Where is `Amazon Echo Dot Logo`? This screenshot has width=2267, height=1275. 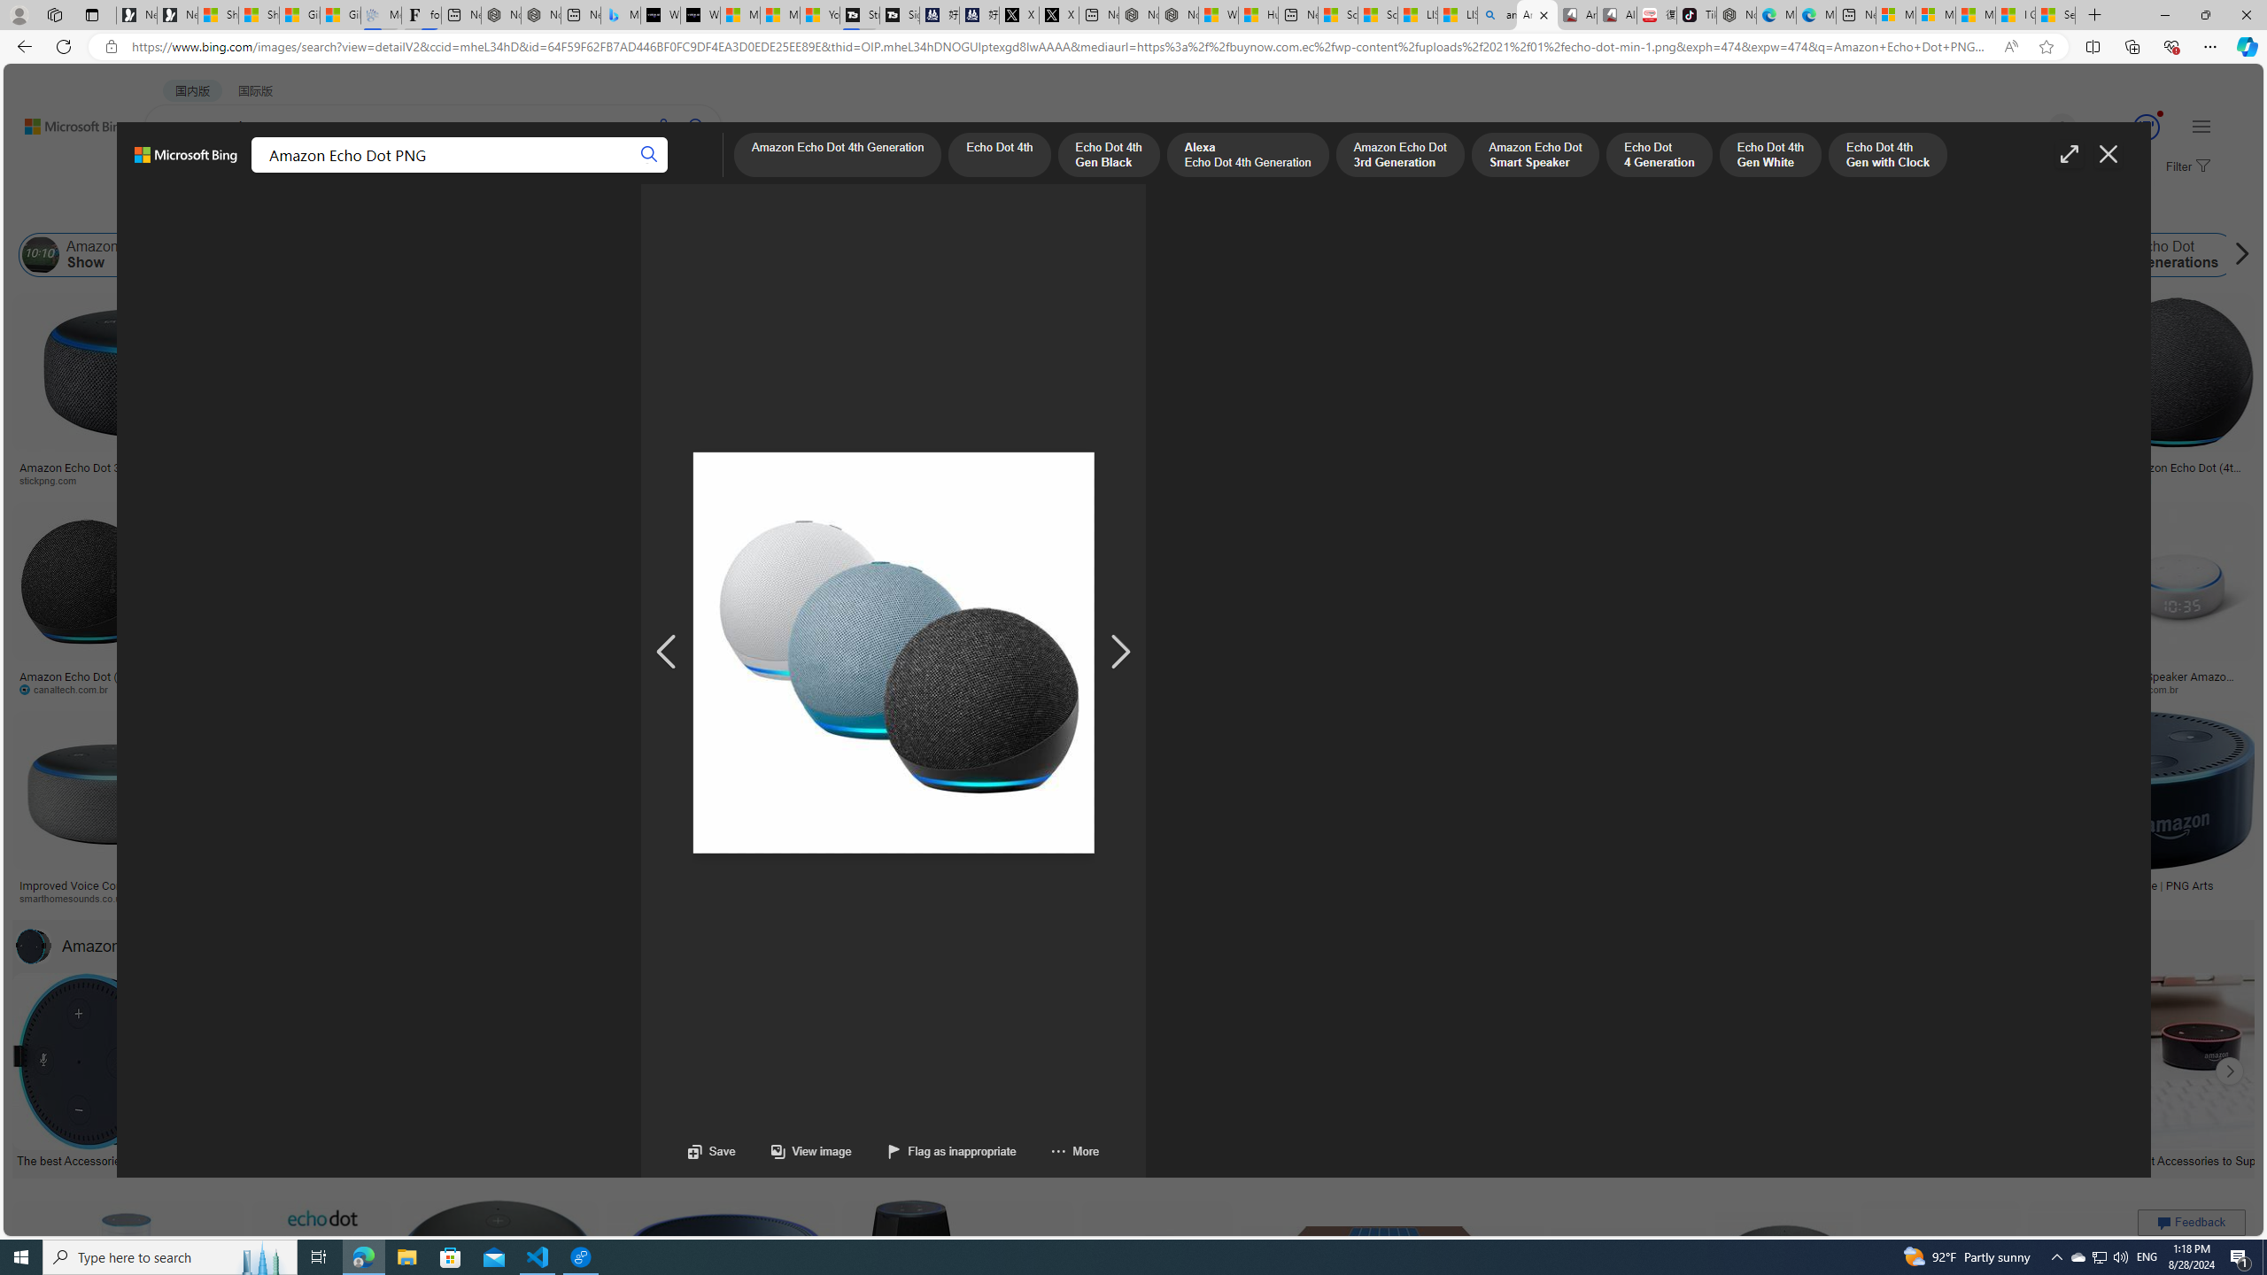 Amazon Echo Dot Logo is located at coordinates (1479, 255).